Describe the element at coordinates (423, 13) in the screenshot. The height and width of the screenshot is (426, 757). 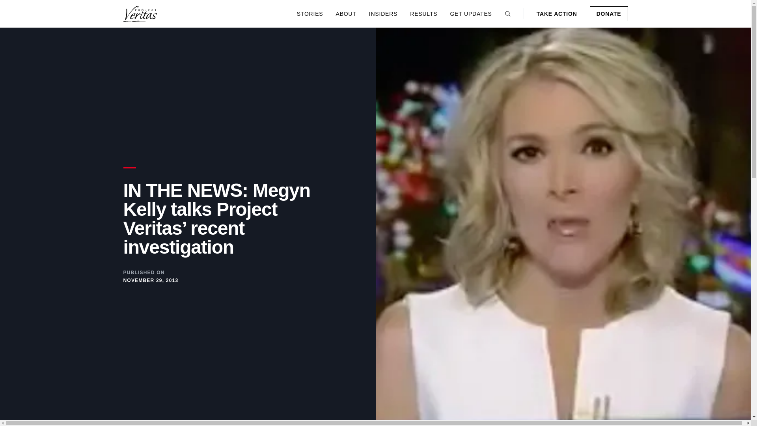
I see `RESULTS` at that location.